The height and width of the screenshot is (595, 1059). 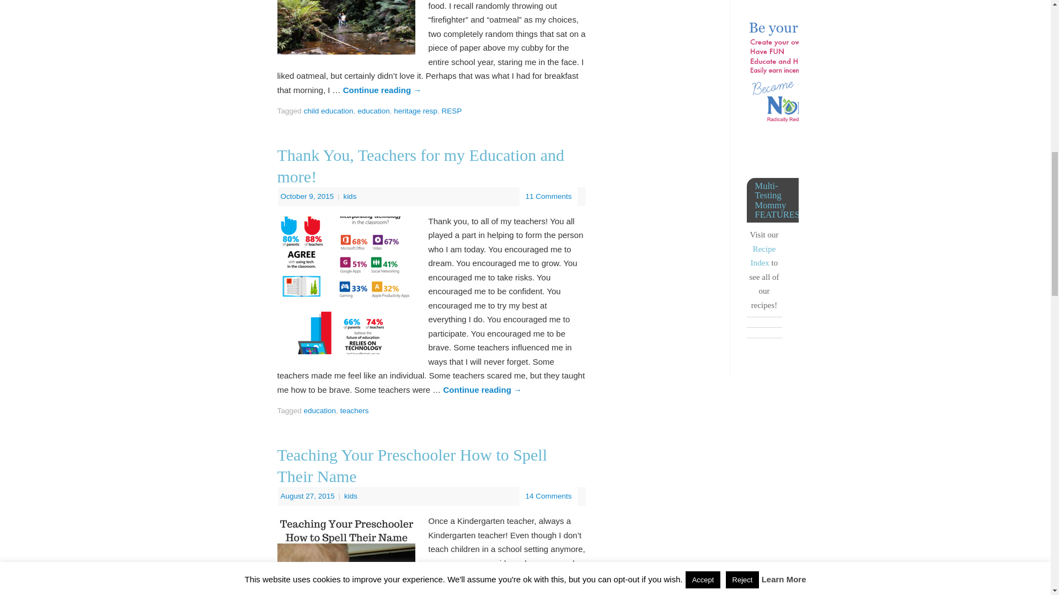 I want to click on child education, so click(x=329, y=111).